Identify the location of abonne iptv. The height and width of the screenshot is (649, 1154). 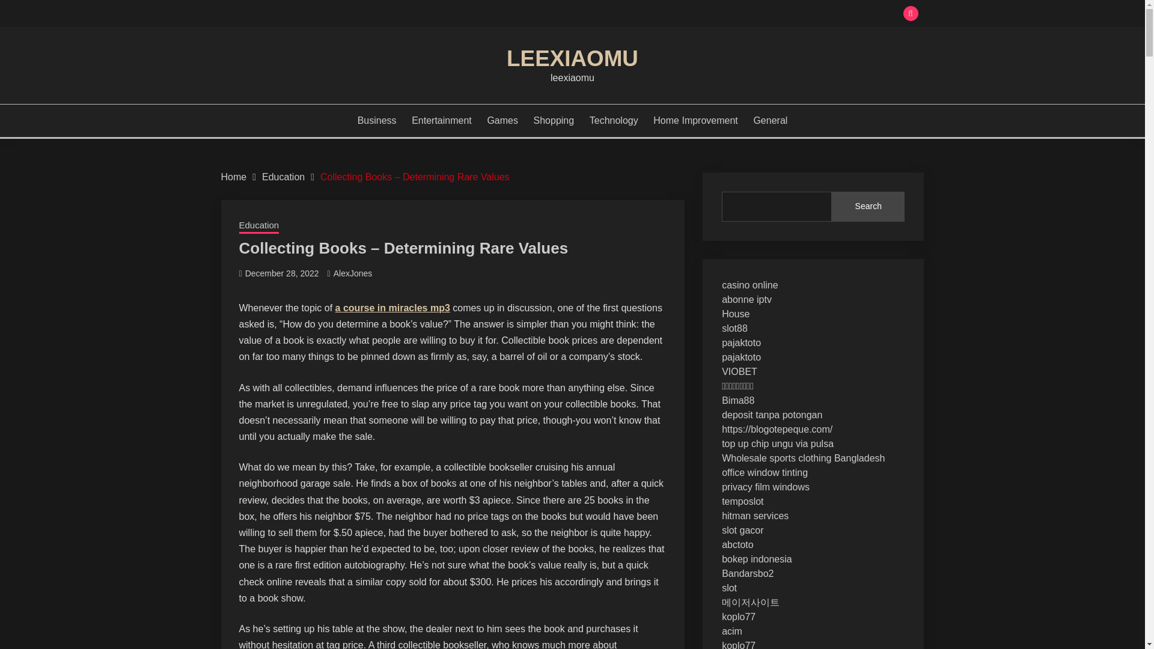
(746, 299).